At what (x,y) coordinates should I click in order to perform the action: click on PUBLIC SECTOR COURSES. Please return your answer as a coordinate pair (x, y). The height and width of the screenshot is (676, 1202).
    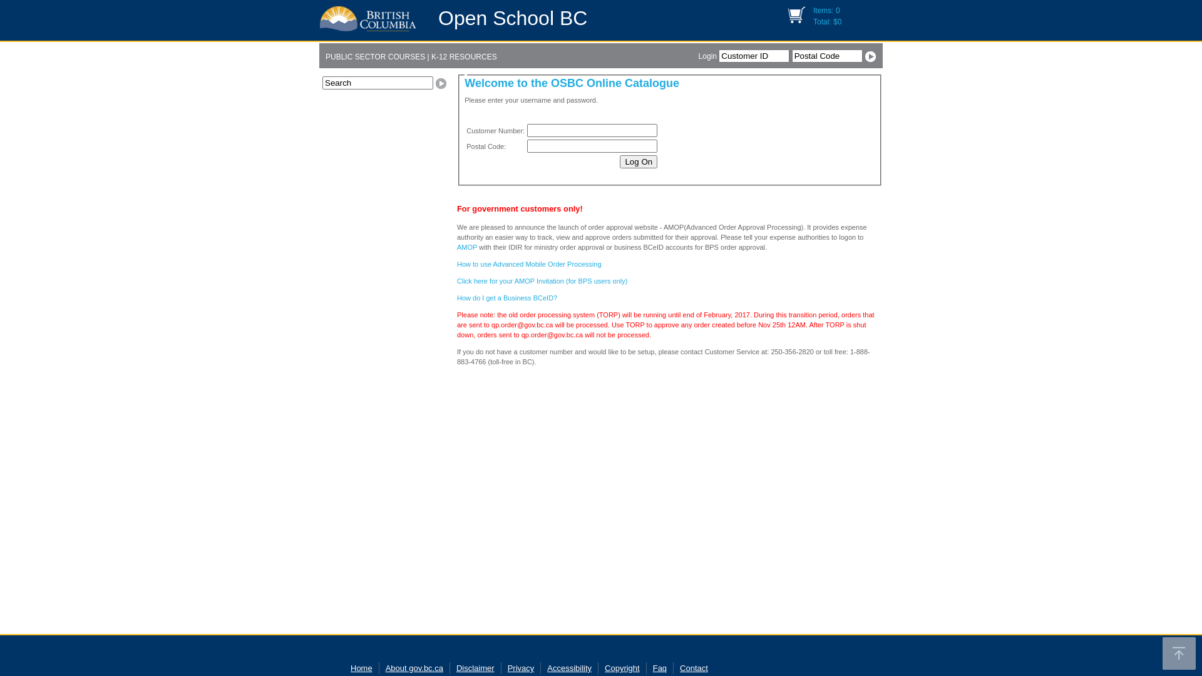
    Looking at the image, I should click on (376, 57).